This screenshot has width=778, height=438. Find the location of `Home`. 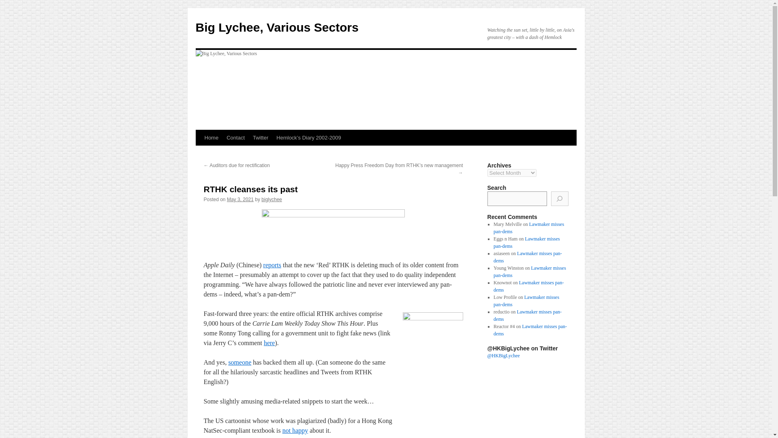

Home is located at coordinates (211, 137).